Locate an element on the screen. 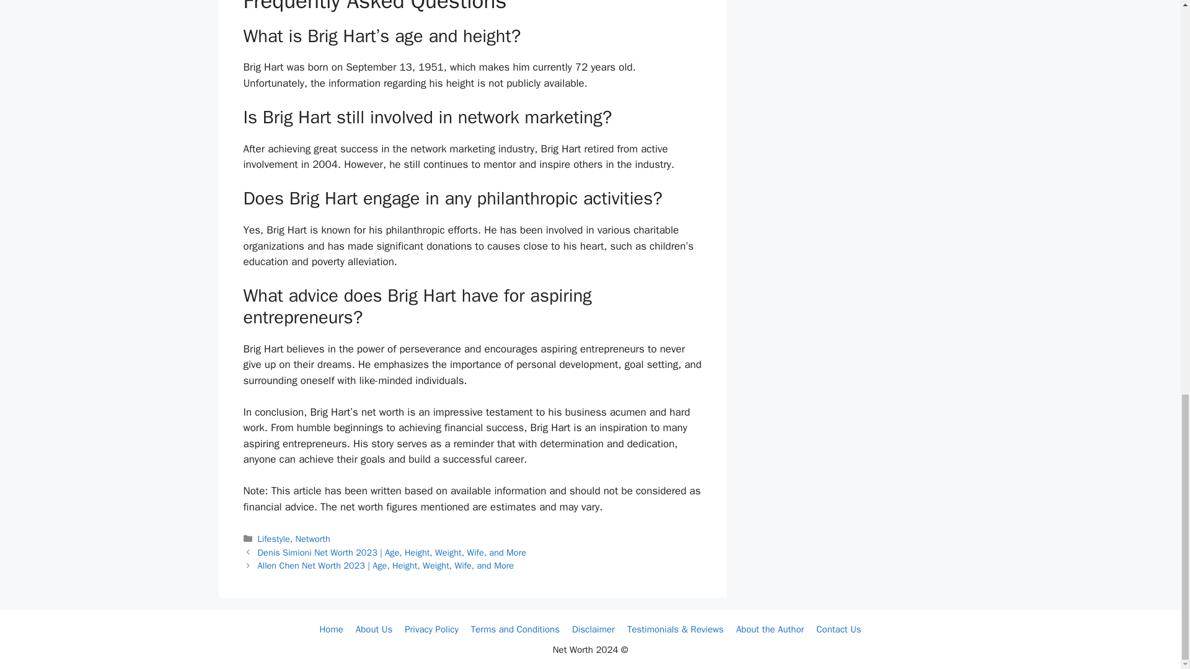  Privacy Policy is located at coordinates (431, 629).